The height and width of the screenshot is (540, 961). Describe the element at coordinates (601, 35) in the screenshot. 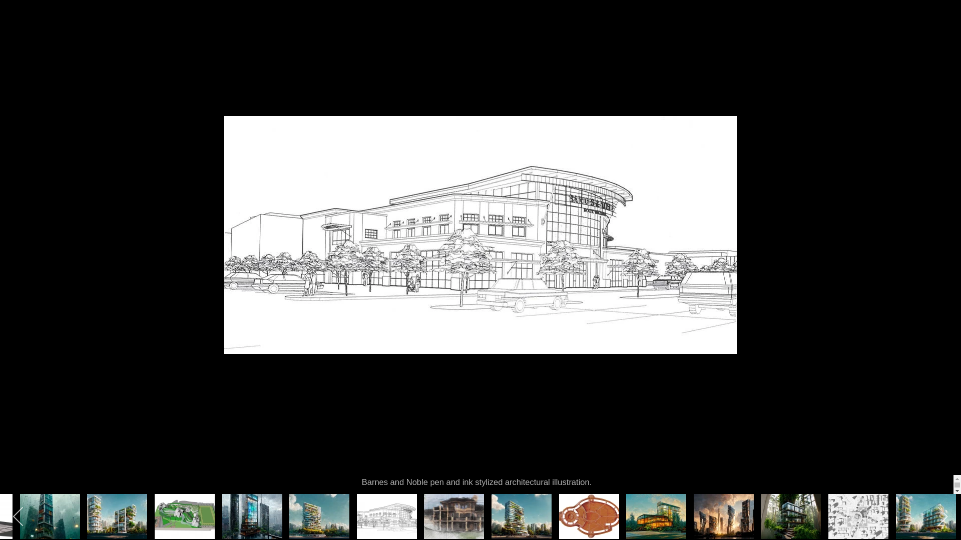

I see `About` at that location.